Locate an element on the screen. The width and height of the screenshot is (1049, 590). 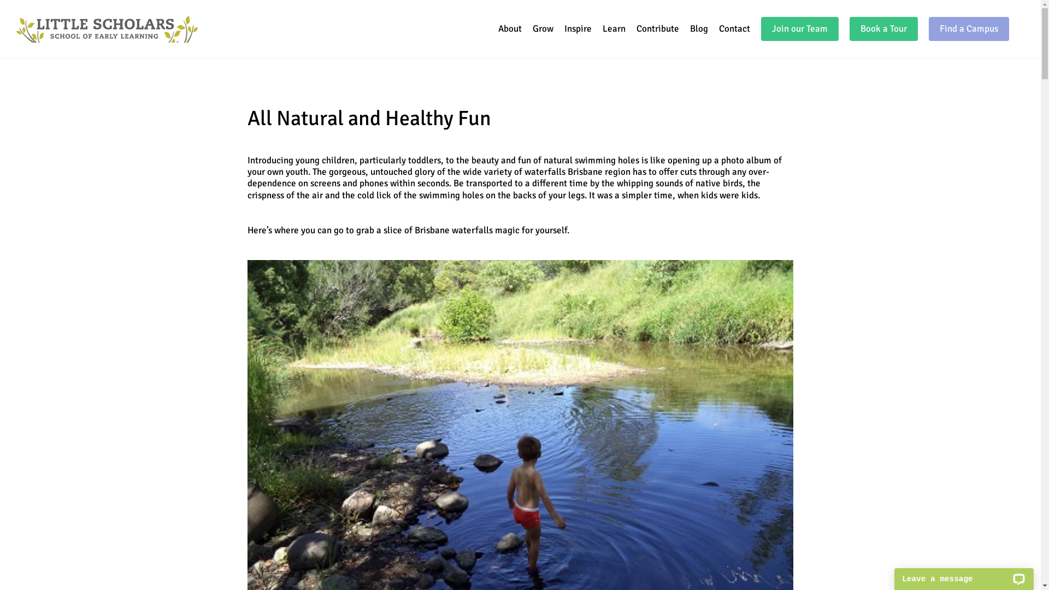
Blog is located at coordinates (699, 29).